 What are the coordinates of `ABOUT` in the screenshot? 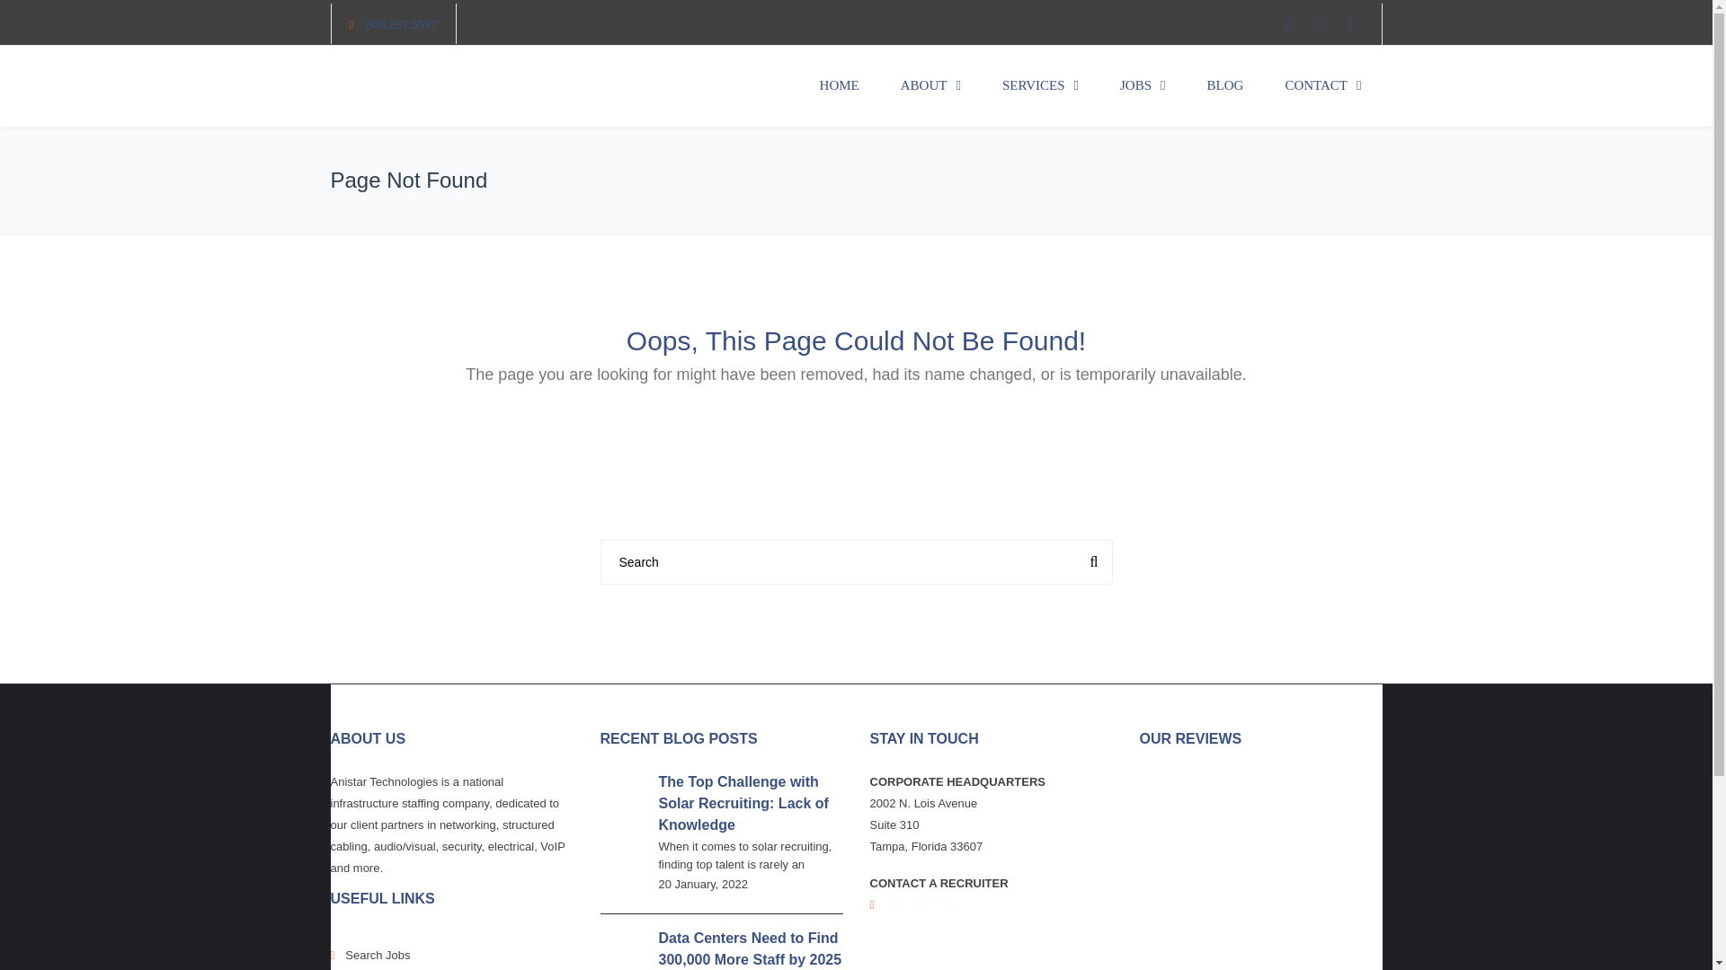 It's located at (931, 86).